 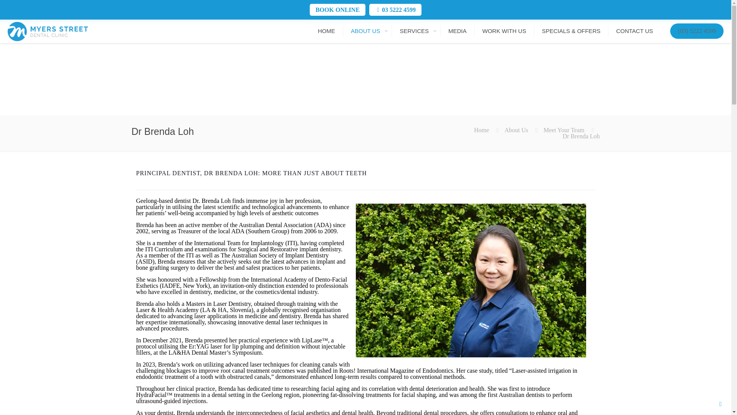 I want to click on SERVICES, so click(x=416, y=31).